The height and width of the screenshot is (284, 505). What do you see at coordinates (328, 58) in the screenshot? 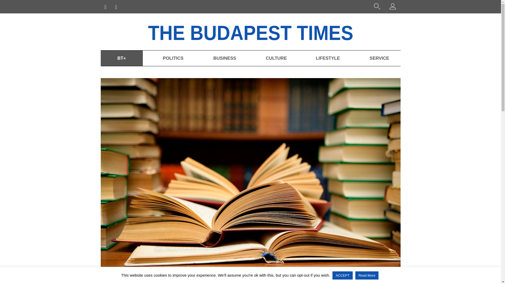
I see `LIFESTYLE` at bounding box center [328, 58].